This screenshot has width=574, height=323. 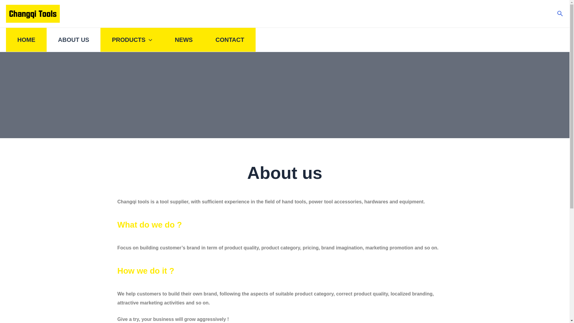 I want to click on NEWS, so click(x=184, y=39).